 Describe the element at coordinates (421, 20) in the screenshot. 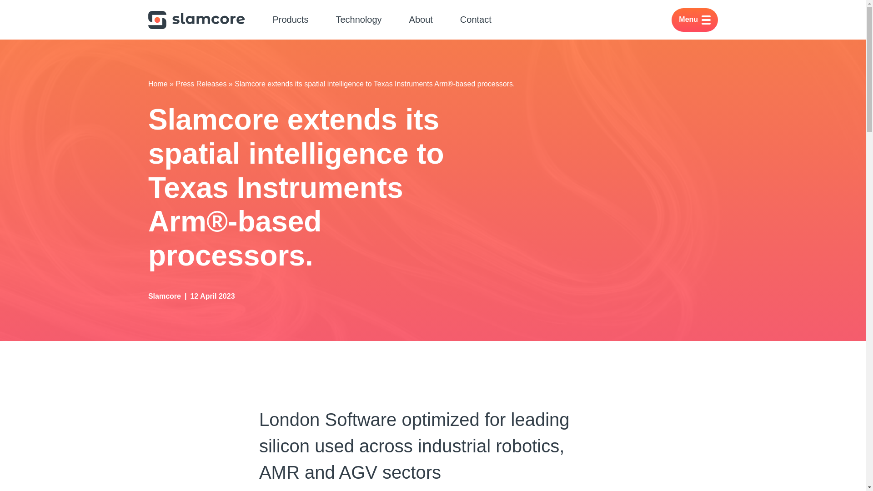

I see `About` at that location.